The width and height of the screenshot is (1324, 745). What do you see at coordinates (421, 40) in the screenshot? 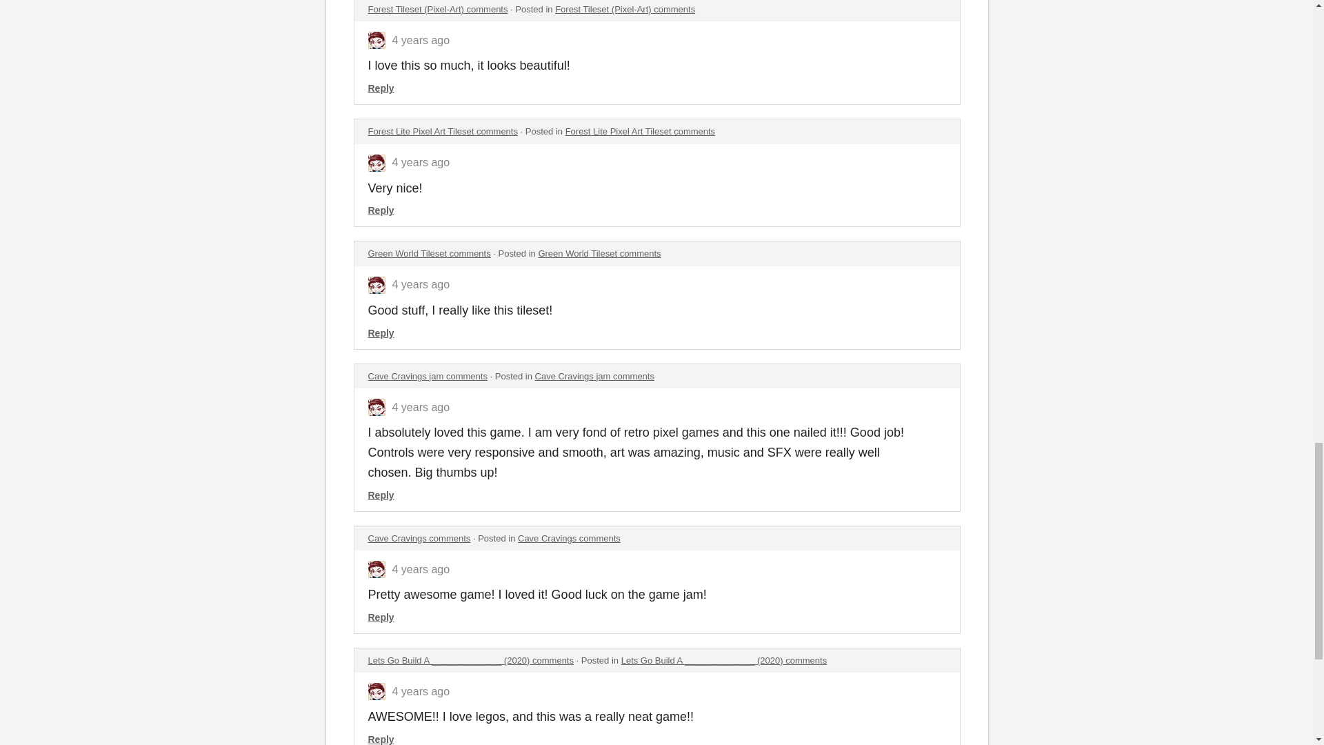
I see `2020-04-11 01:57:00` at bounding box center [421, 40].